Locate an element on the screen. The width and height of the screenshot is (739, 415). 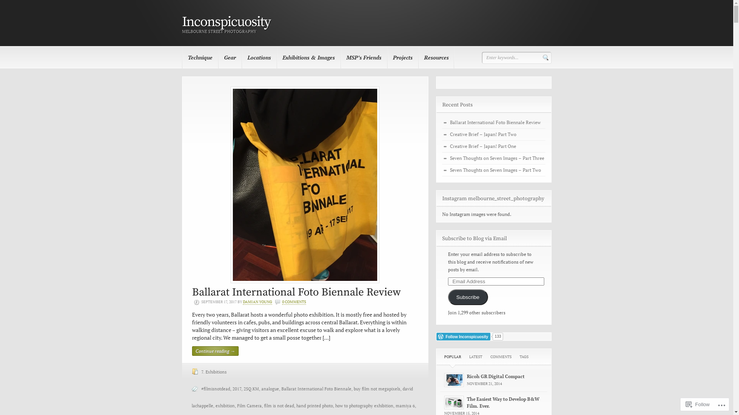
2017 is located at coordinates (237, 389).